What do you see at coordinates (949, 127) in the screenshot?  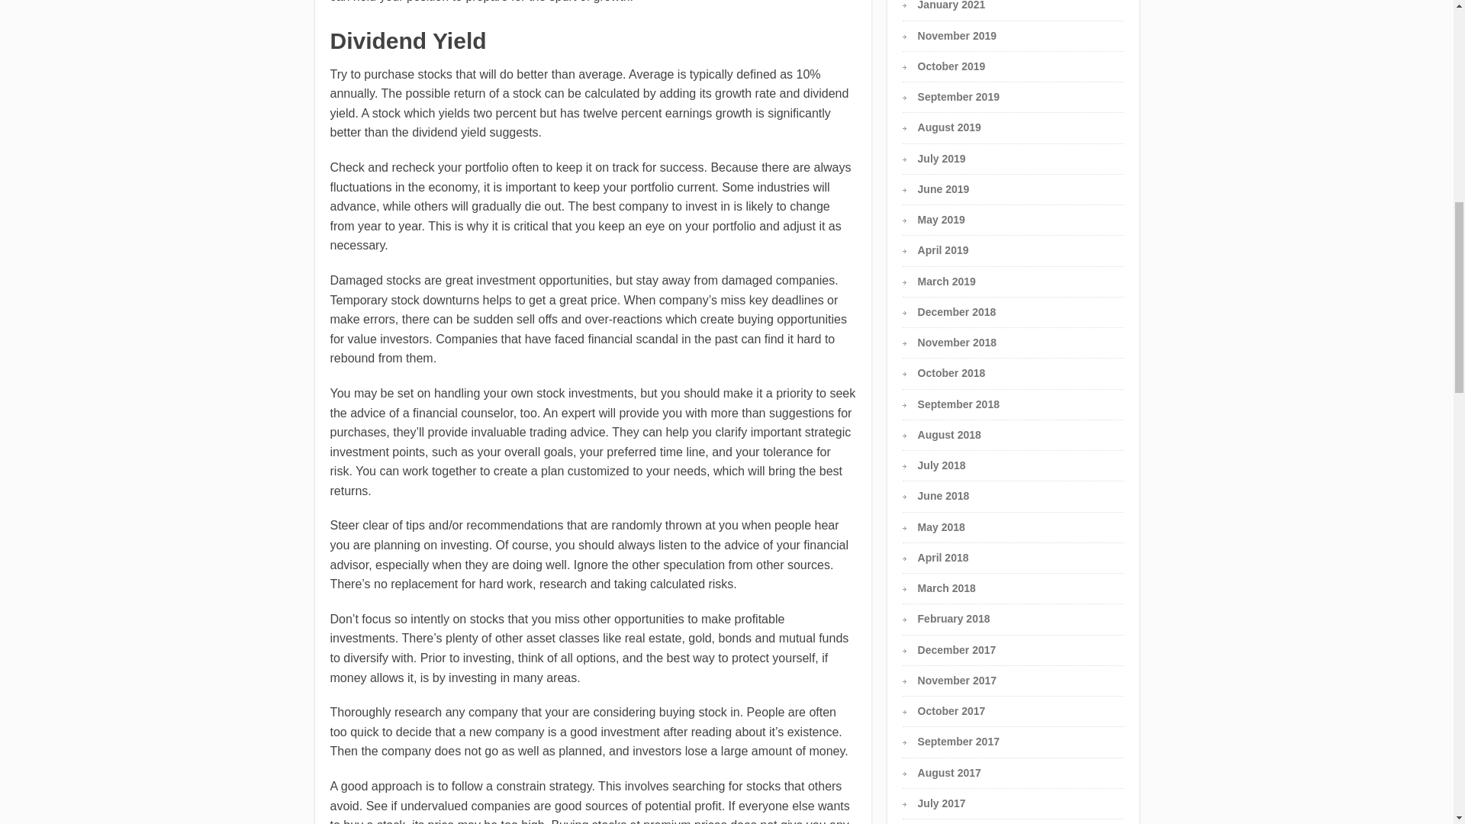 I see `August 2019` at bounding box center [949, 127].